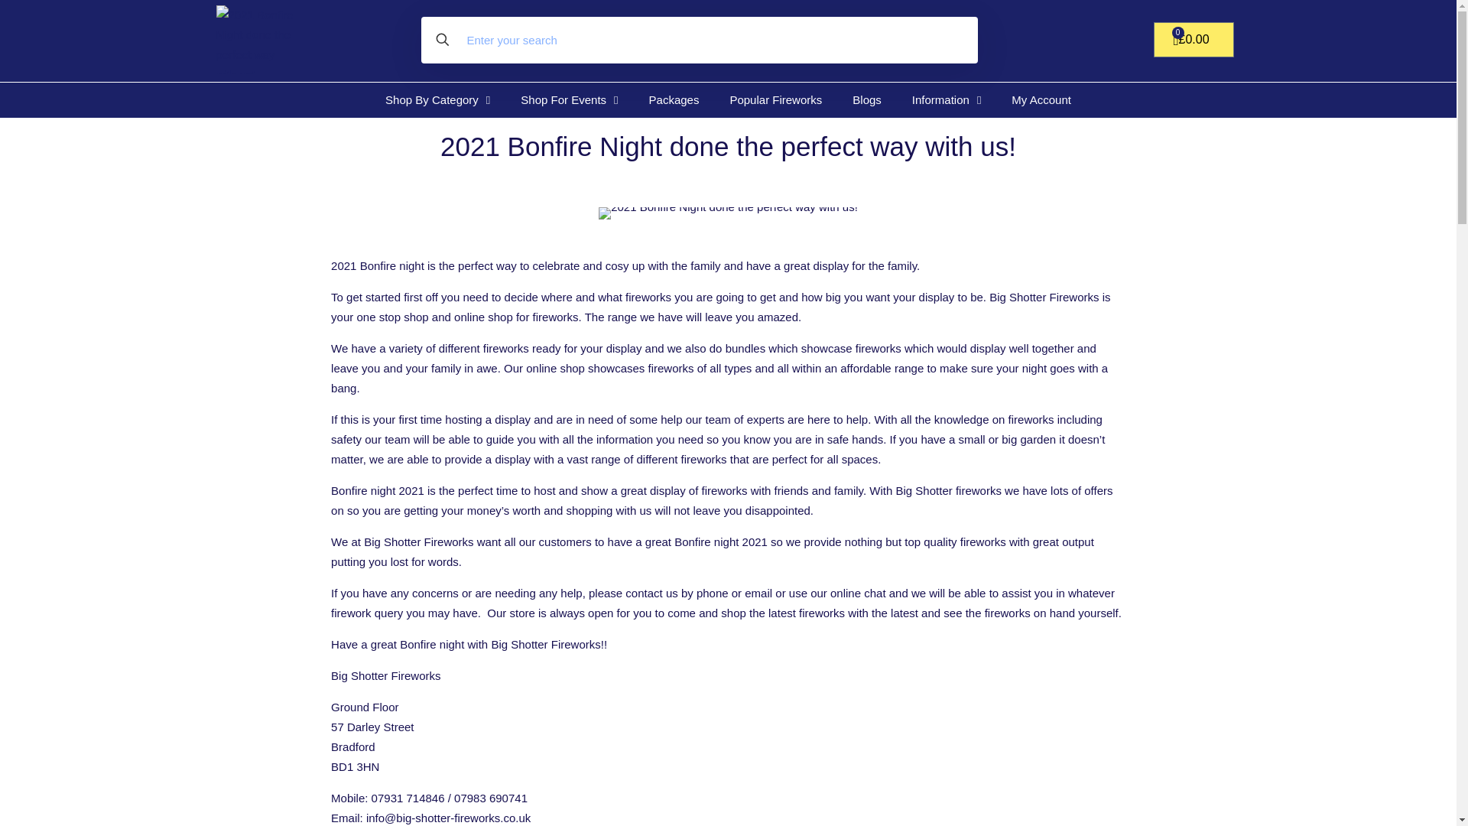  What do you see at coordinates (674, 100) in the screenshot?
I see `Packages` at bounding box center [674, 100].